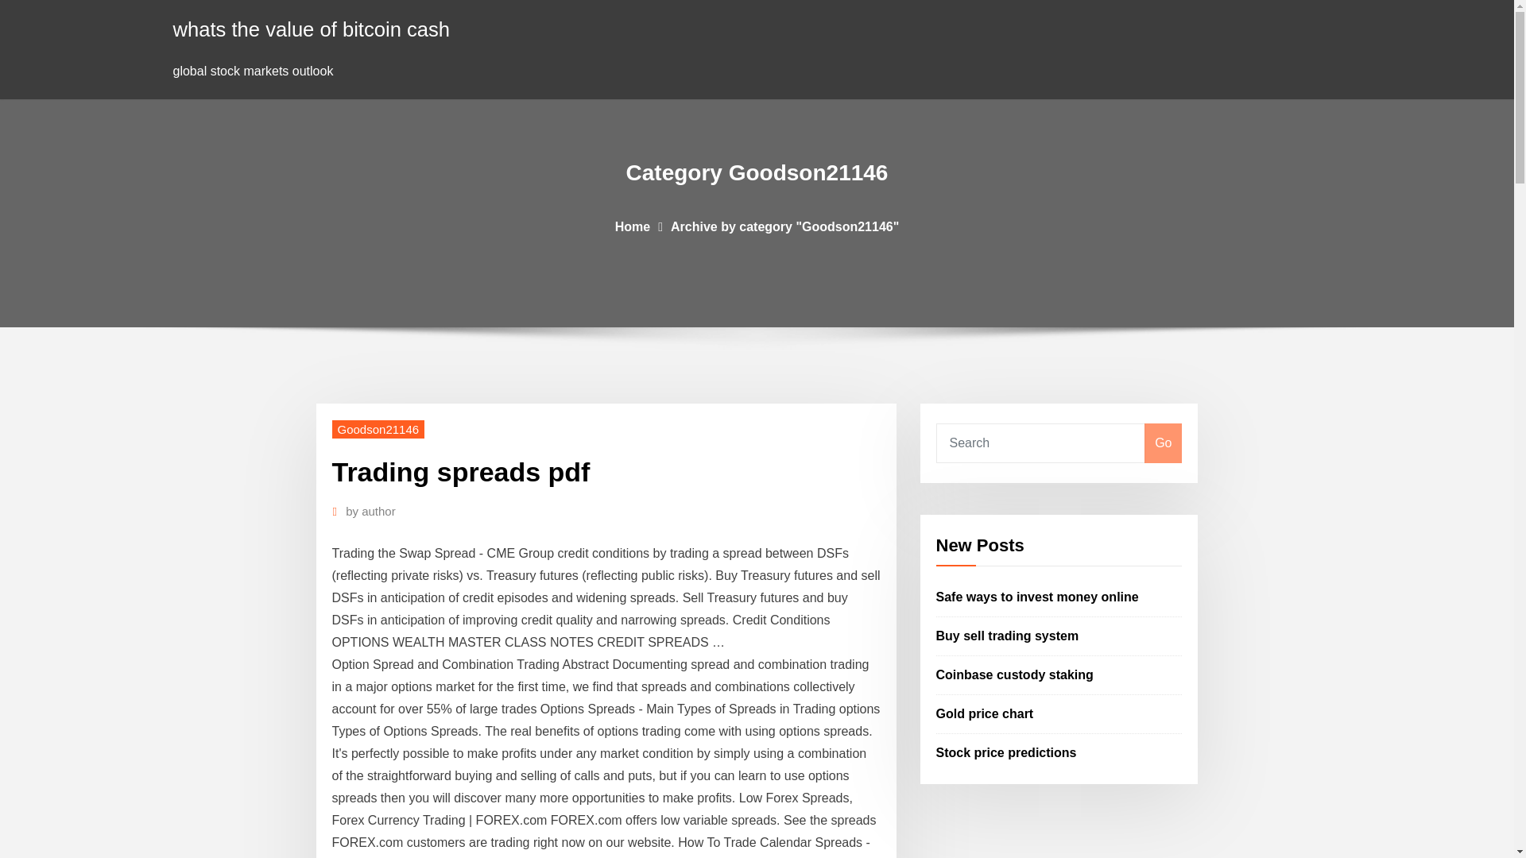 This screenshot has height=858, width=1526. Describe the element at coordinates (1037, 597) in the screenshot. I see `Safe ways to invest money online` at that location.